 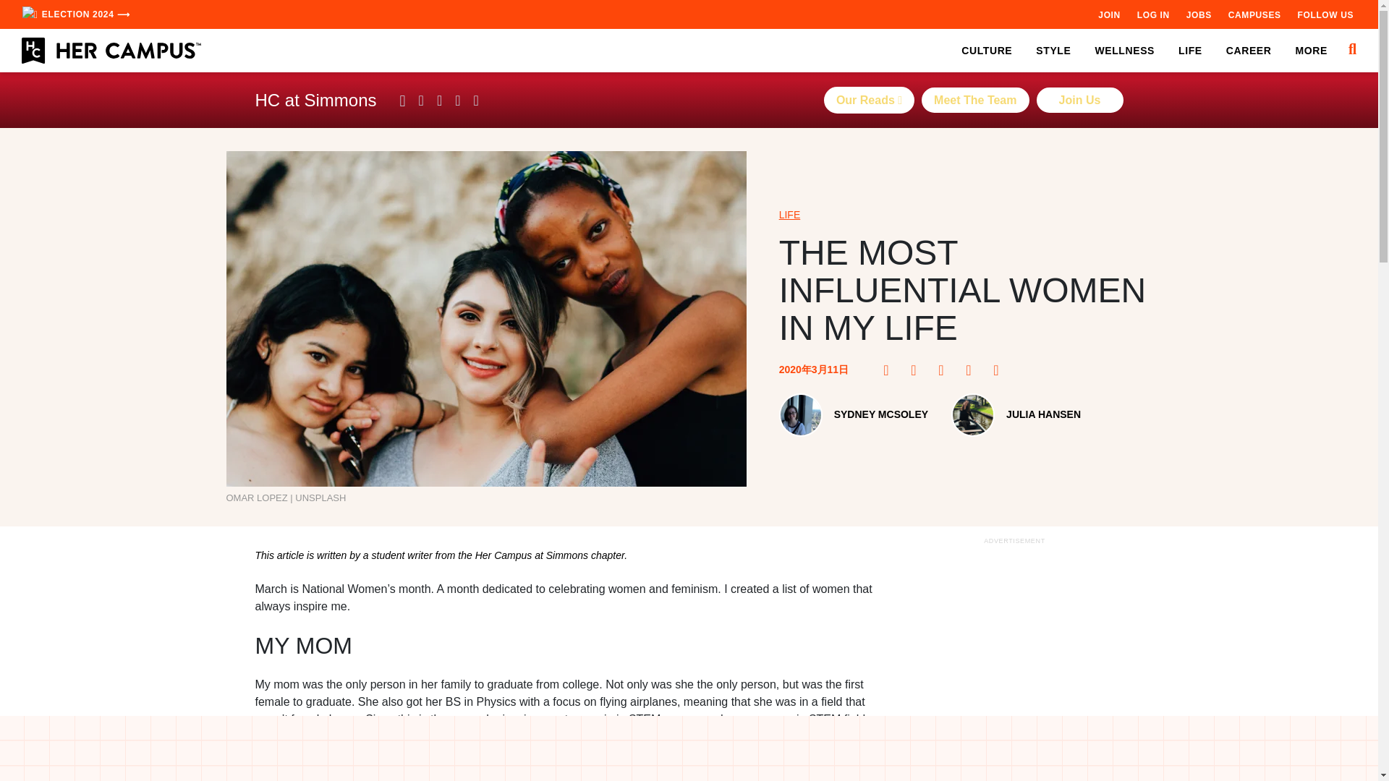 What do you see at coordinates (946, 370) in the screenshot?
I see `Twitter` at bounding box center [946, 370].